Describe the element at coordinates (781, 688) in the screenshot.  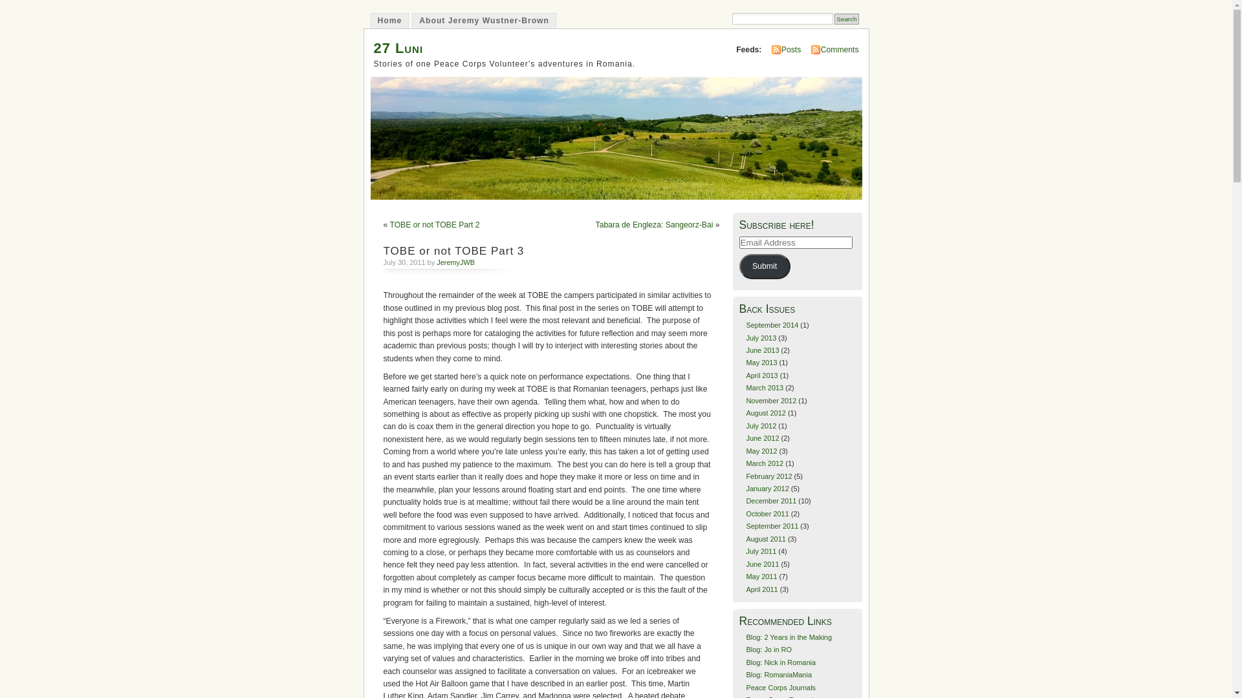
I see `Peace Corps Journals` at that location.